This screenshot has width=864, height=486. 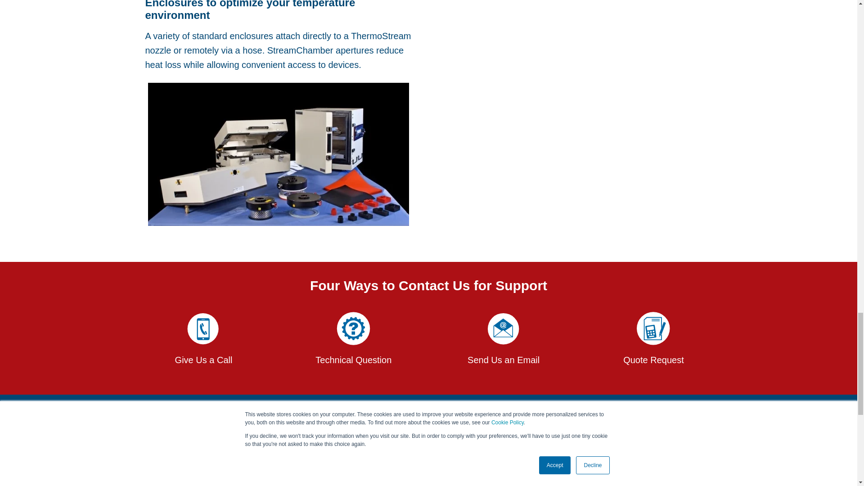 What do you see at coordinates (353, 329) in the screenshot?
I see `TECH QUESTION WHITE INTEST` at bounding box center [353, 329].